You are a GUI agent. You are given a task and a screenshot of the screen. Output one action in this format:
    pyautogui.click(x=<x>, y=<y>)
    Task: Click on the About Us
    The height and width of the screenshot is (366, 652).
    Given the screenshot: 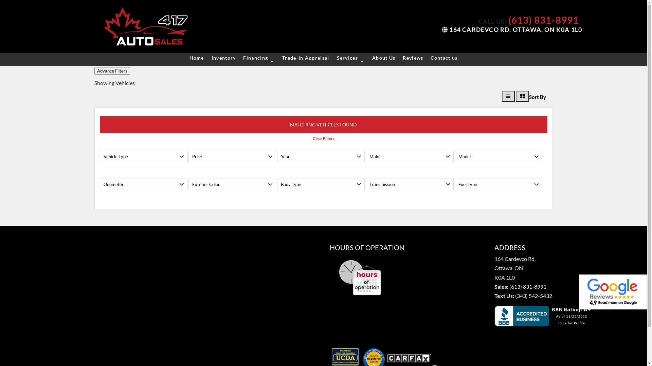 What is the action you would take?
    pyautogui.click(x=384, y=59)
    